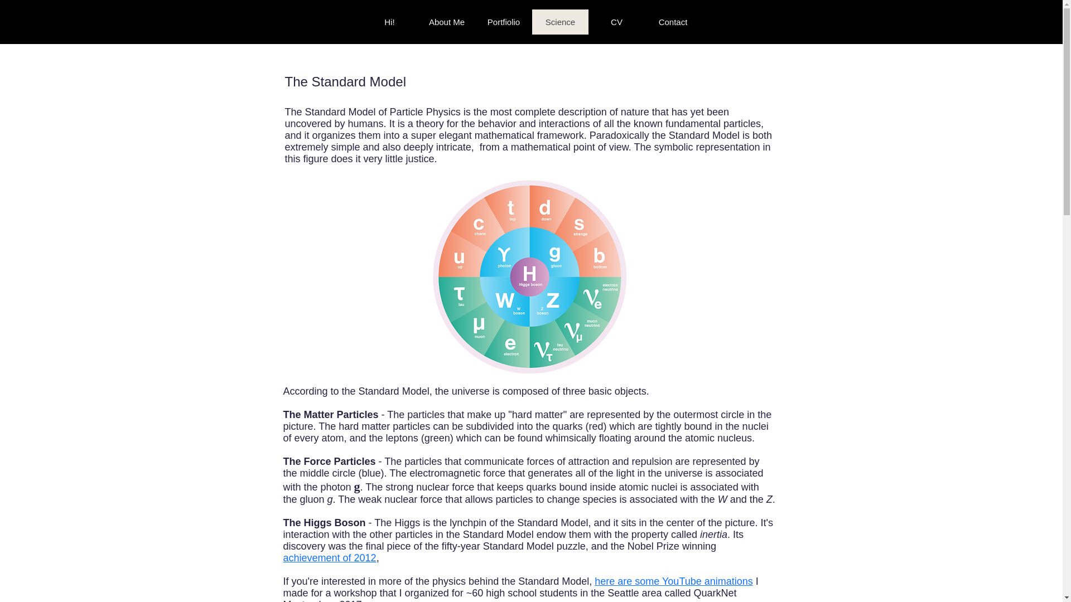 The image size is (1071, 602). What do you see at coordinates (616, 22) in the screenshot?
I see `CV` at bounding box center [616, 22].